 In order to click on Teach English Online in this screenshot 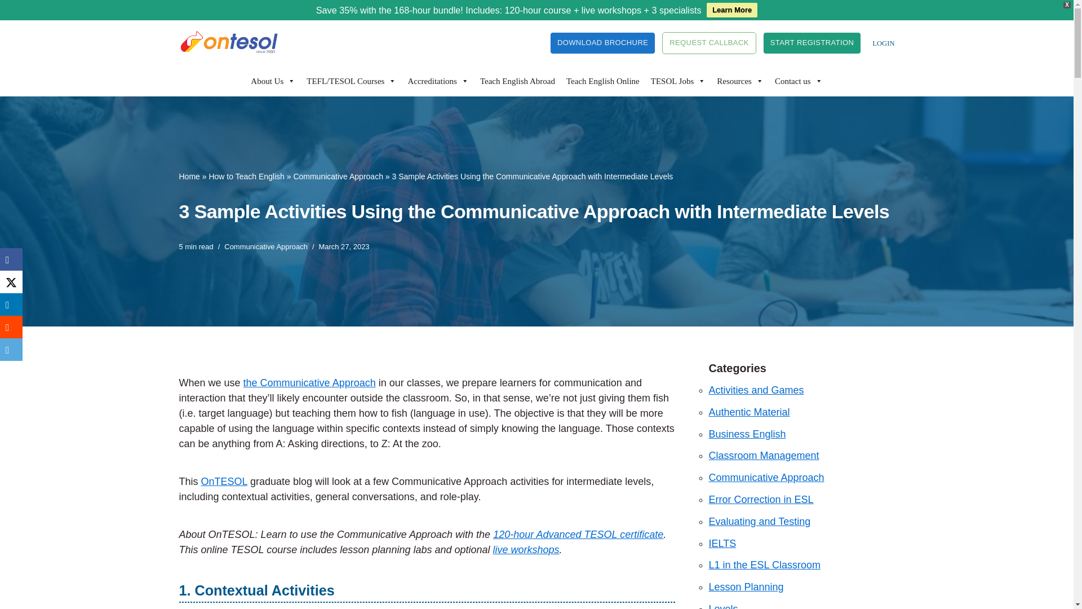, I will do `click(602, 81)`.